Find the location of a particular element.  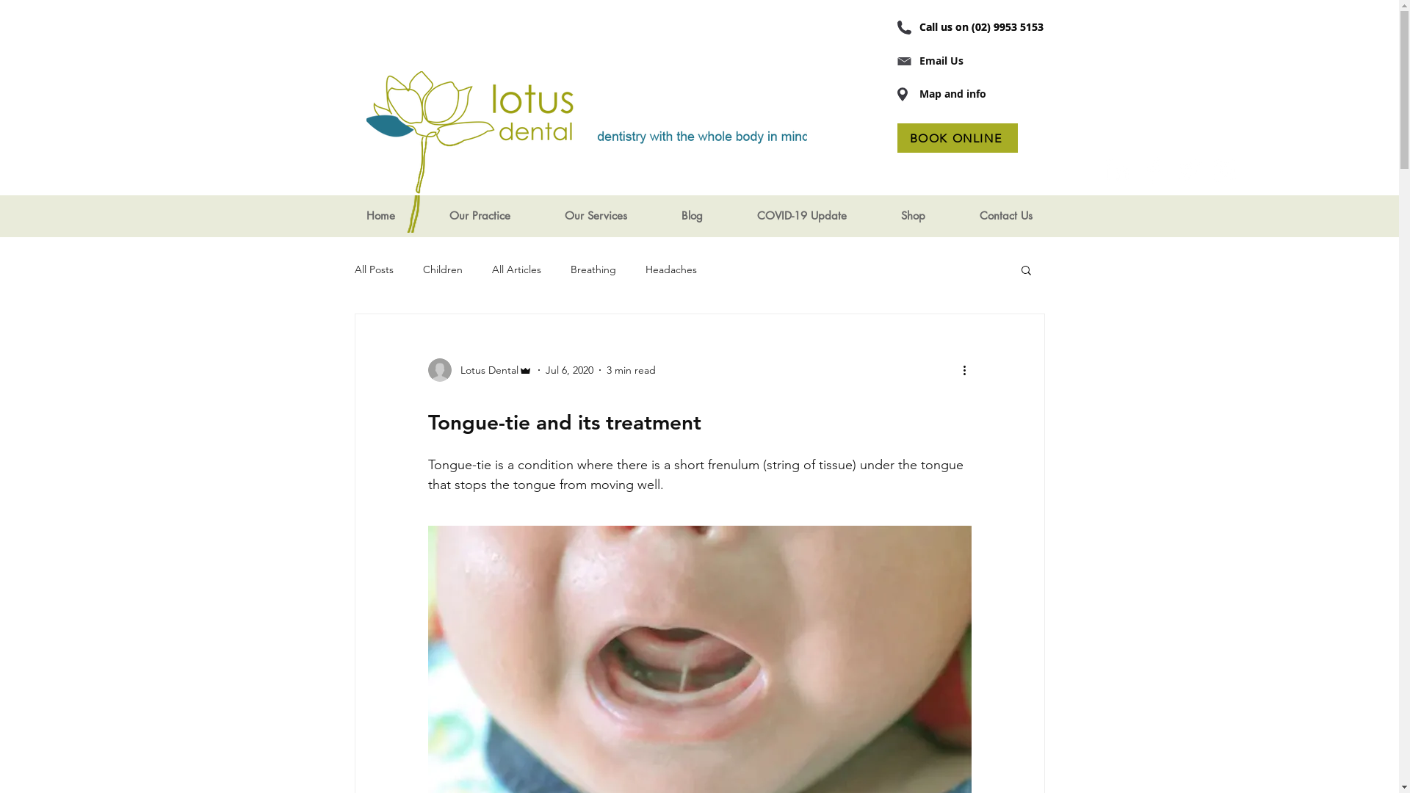

All Posts is located at coordinates (373, 269).